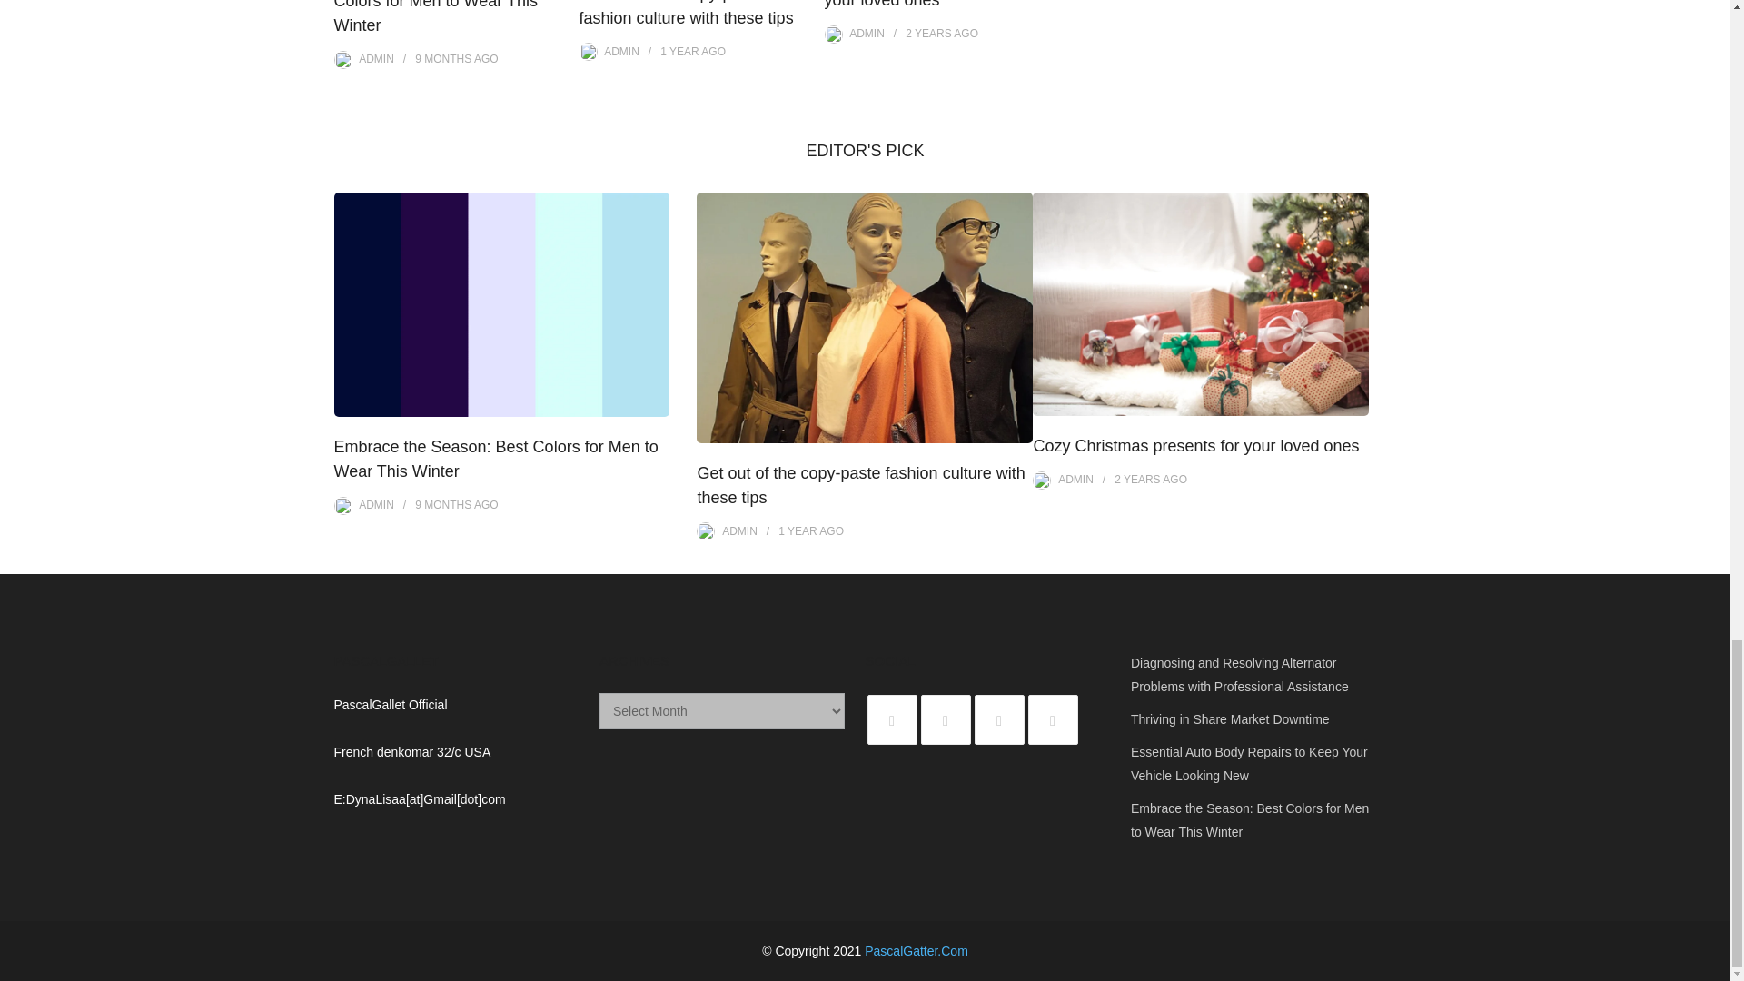  What do you see at coordinates (867, 34) in the screenshot?
I see `ADMIN` at bounding box center [867, 34].